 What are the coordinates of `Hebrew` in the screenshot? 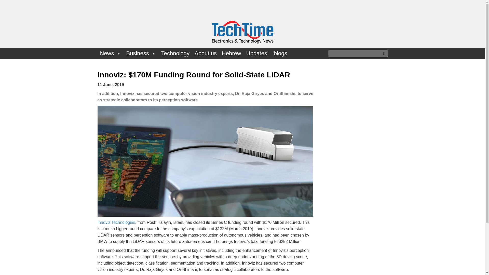 It's located at (231, 53).